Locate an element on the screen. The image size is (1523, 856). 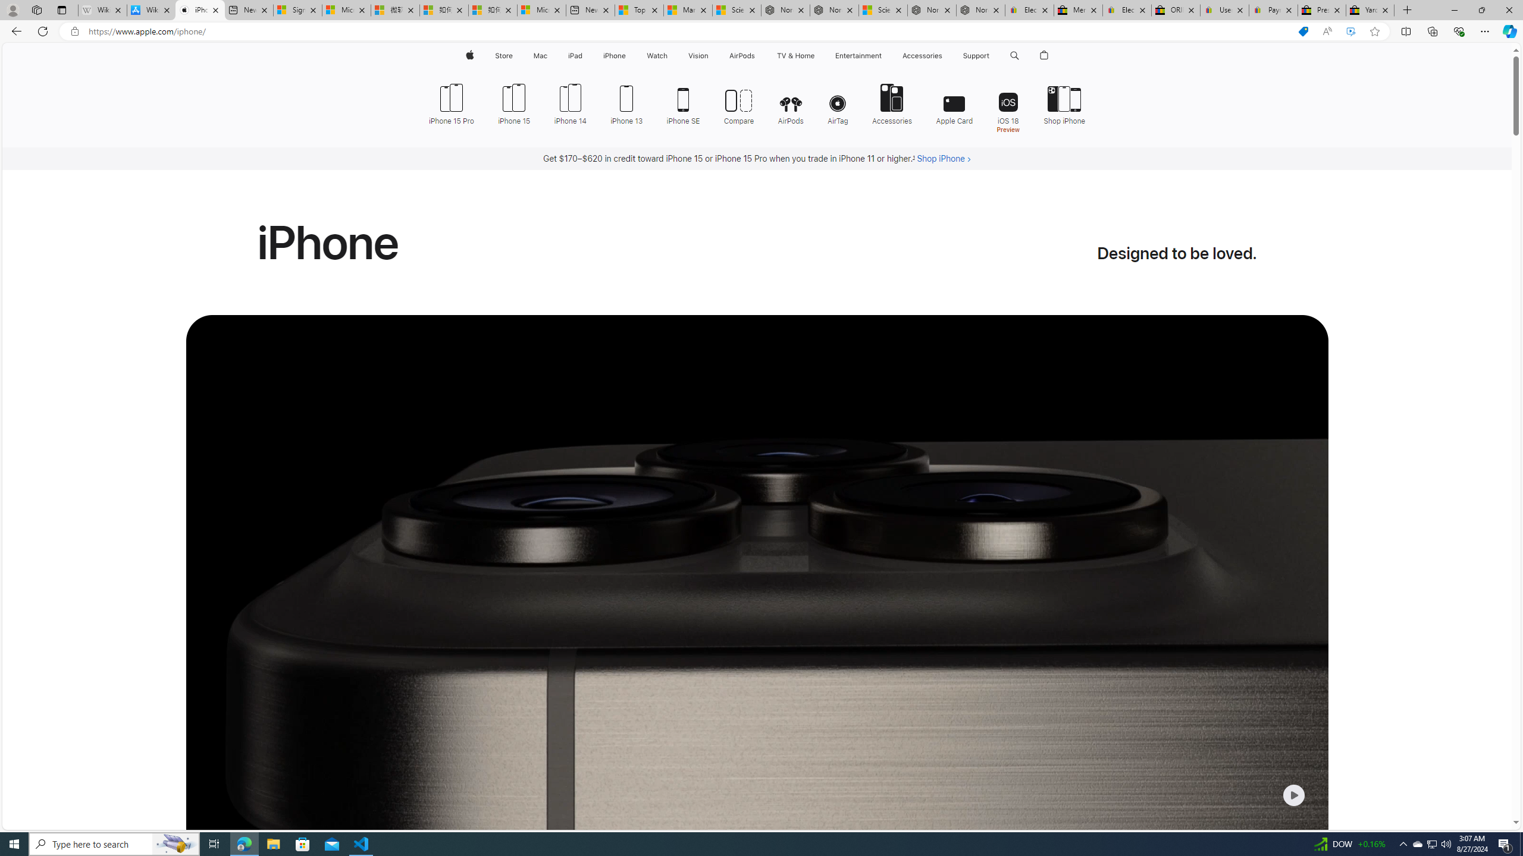
Mac menu is located at coordinates (549, 56).